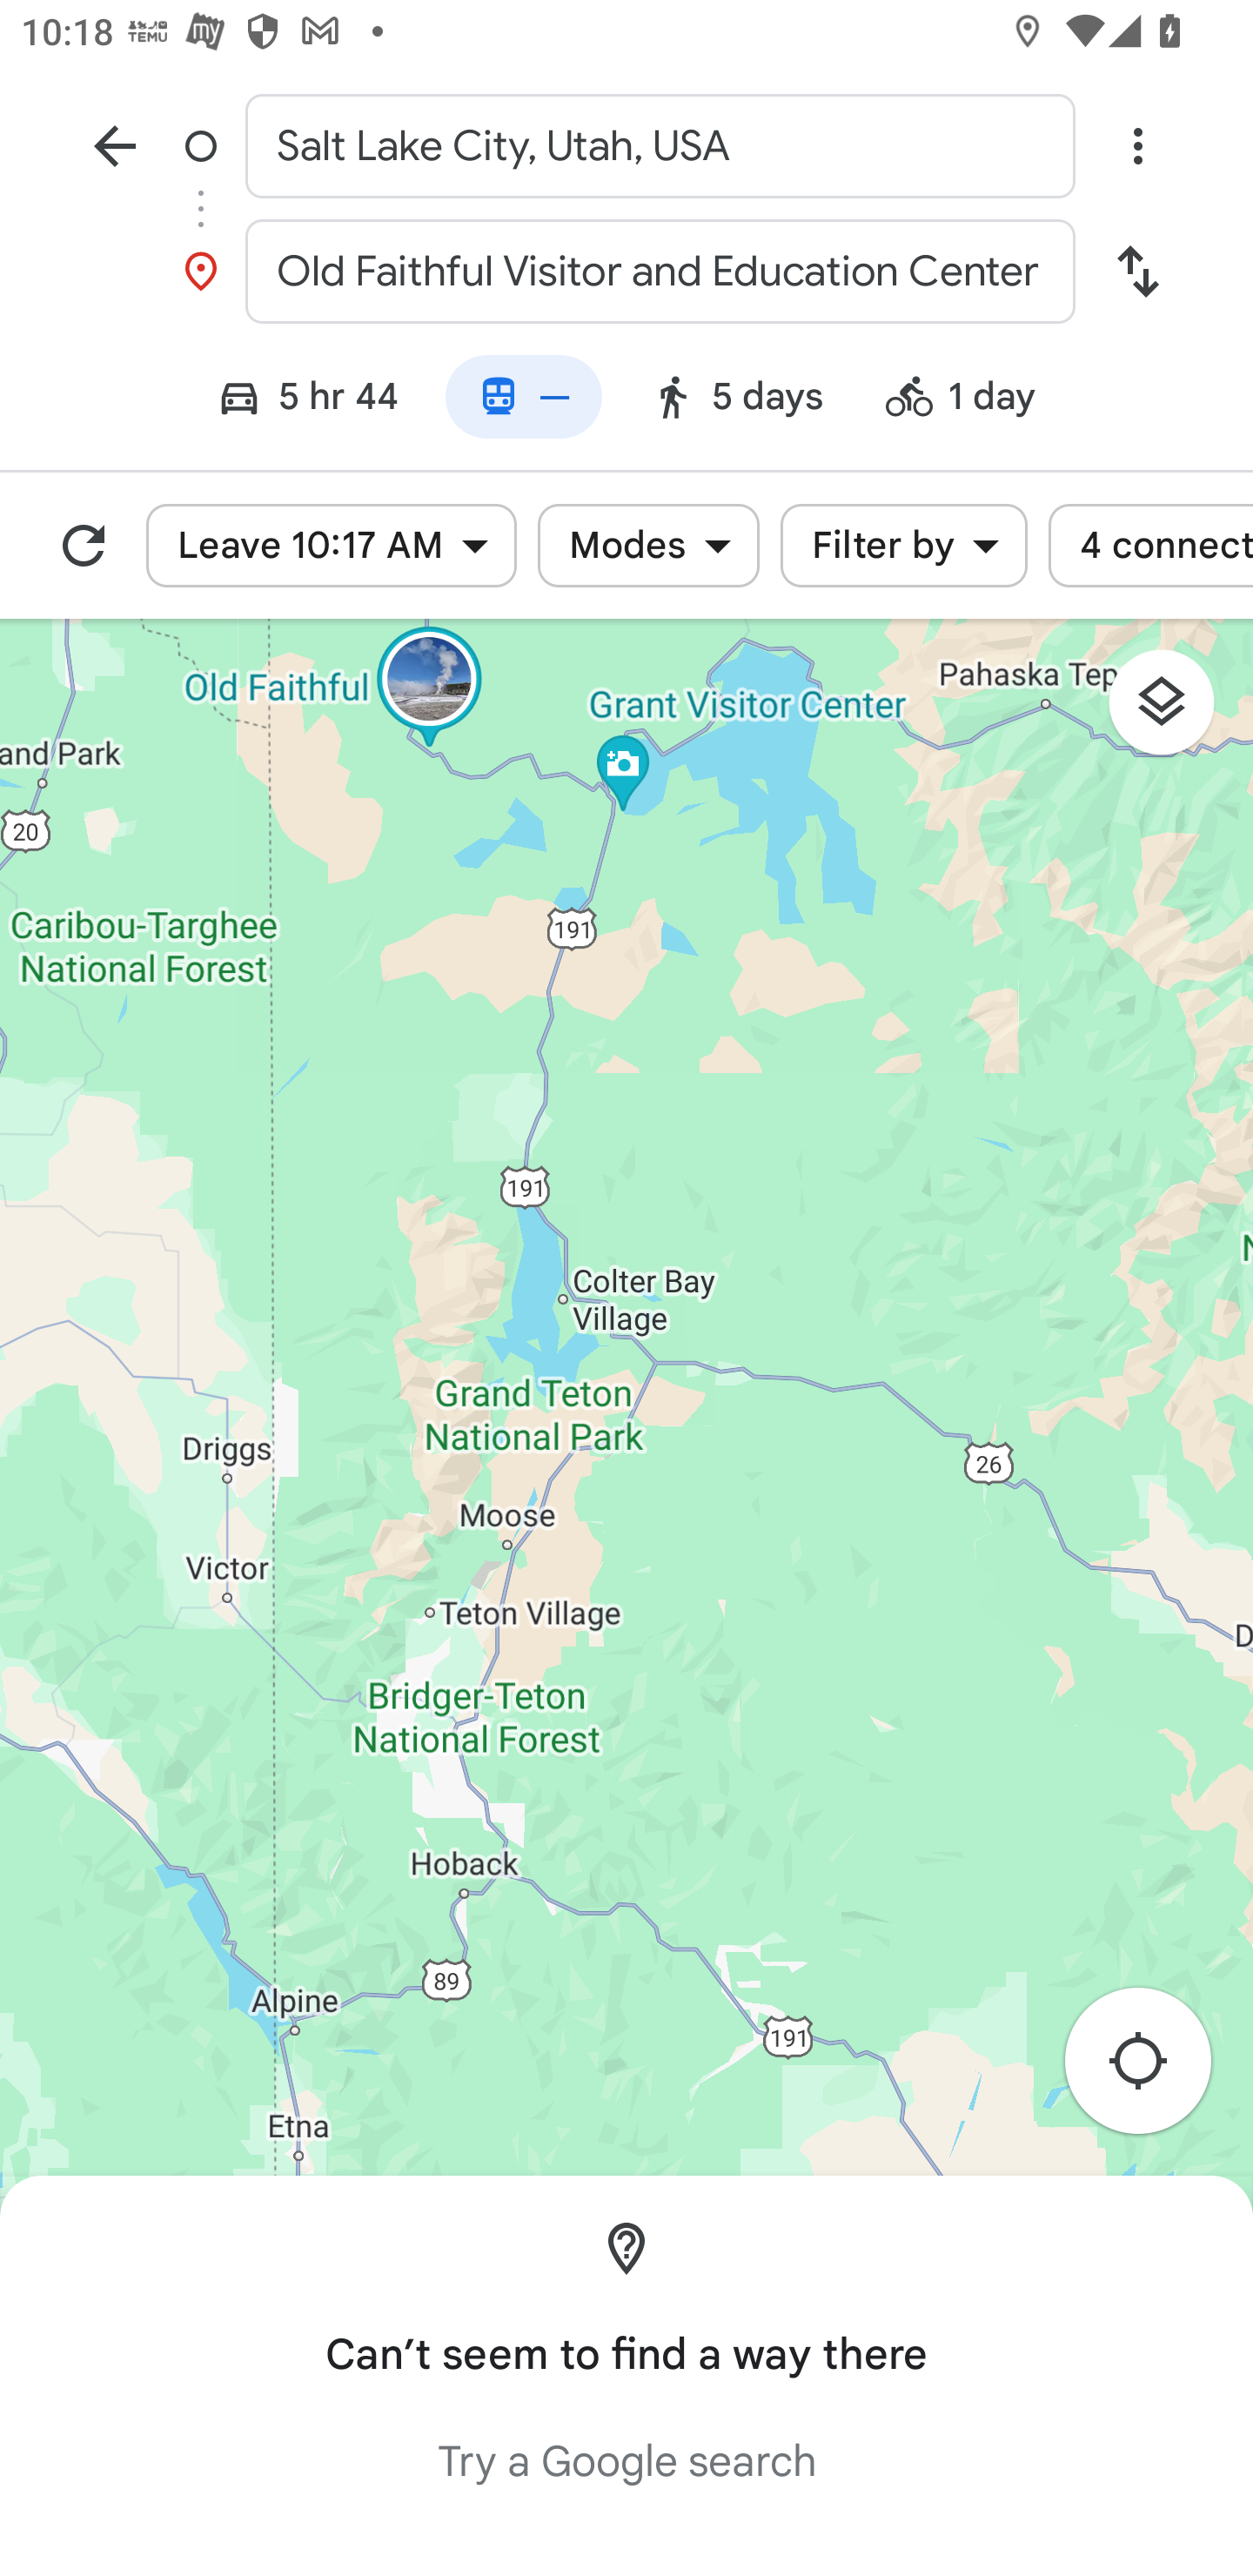  Describe the element at coordinates (1176, 712) in the screenshot. I see `Layers` at that location.